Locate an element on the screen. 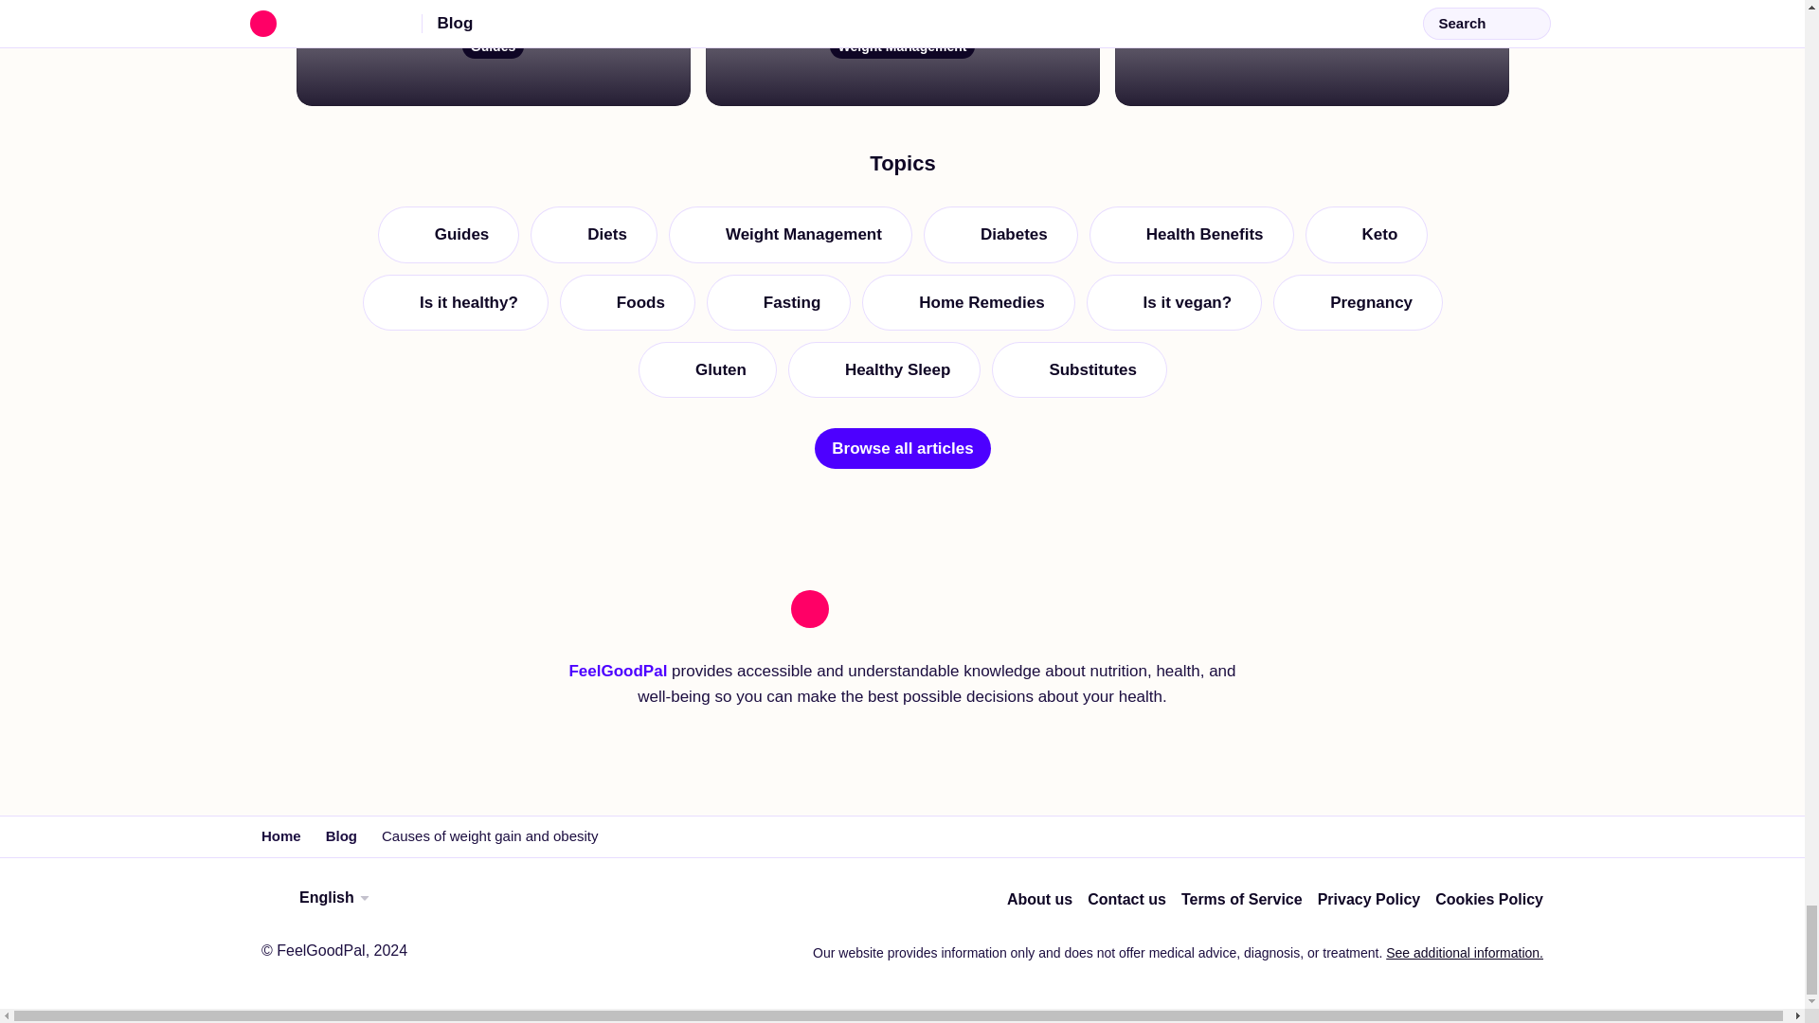 The image size is (1819, 1023). Home Remedies is located at coordinates (968, 698).